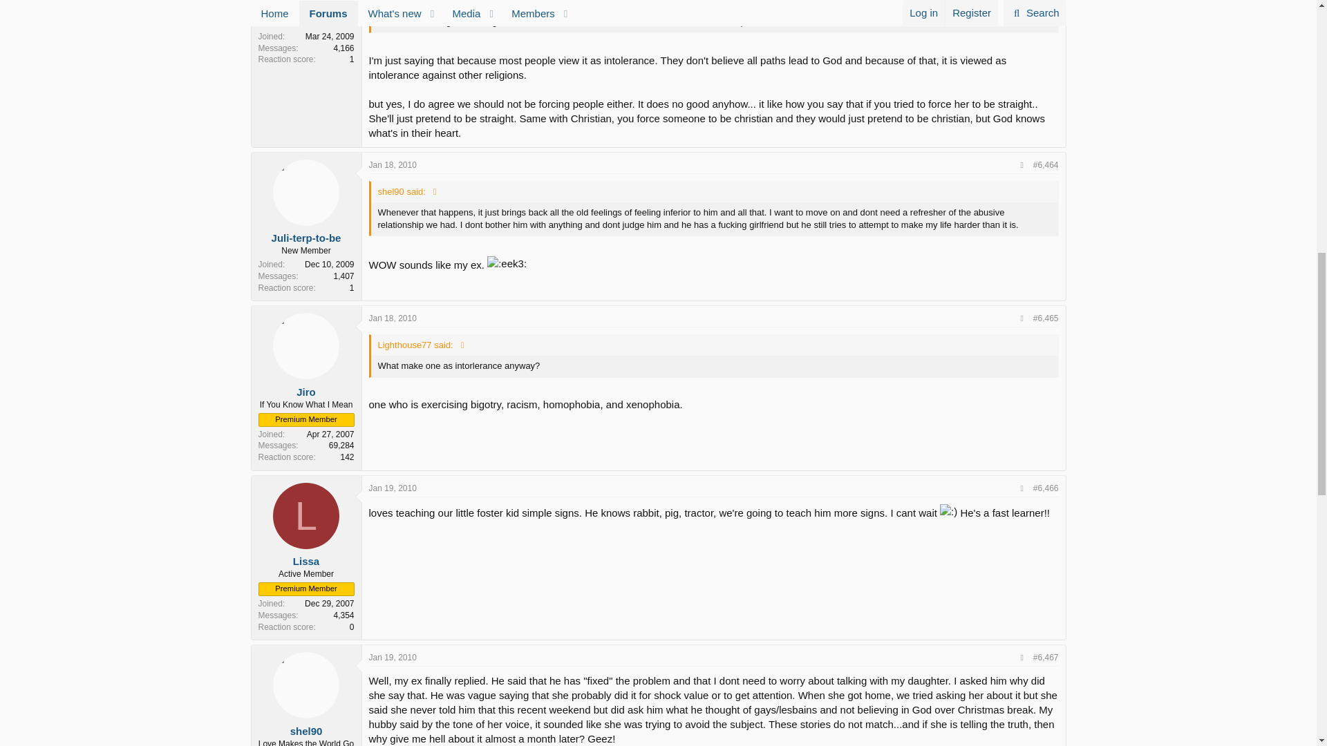 The width and height of the screenshot is (1327, 746). I want to click on Eek 3    :eek3:, so click(507, 264).